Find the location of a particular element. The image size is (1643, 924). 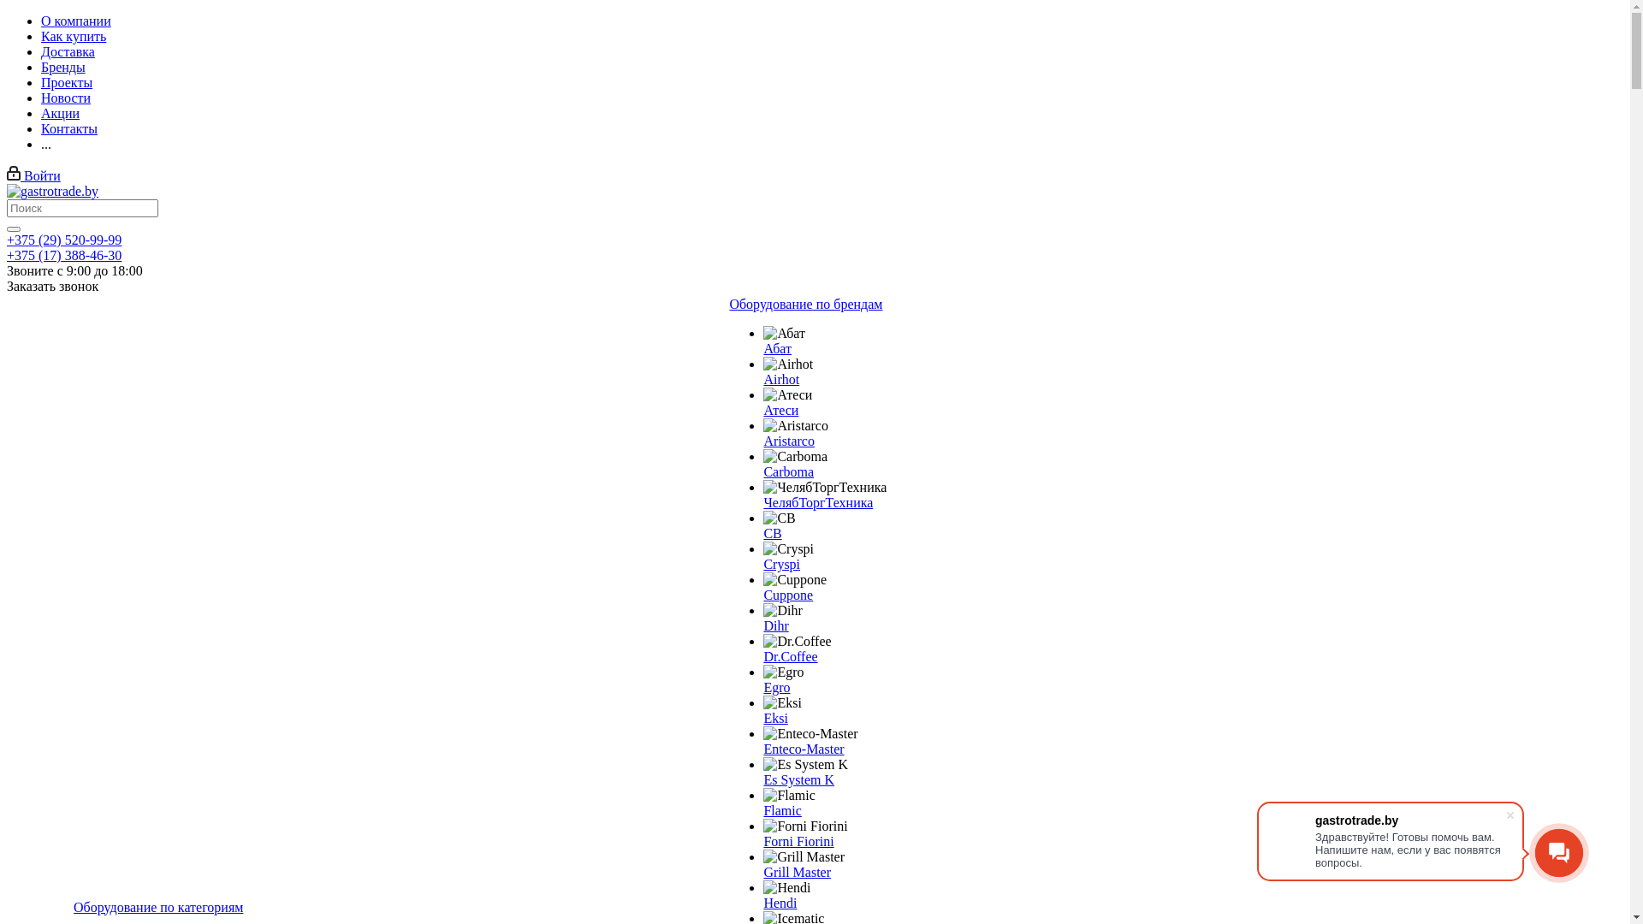

Es System K is located at coordinates (806, 765).